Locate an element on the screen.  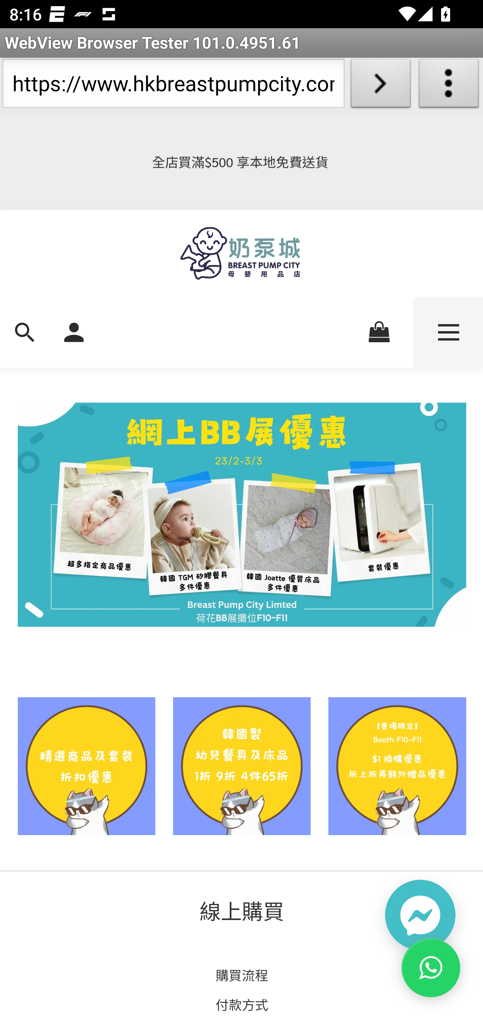
線上購買 is located at coordinates (242, 911).